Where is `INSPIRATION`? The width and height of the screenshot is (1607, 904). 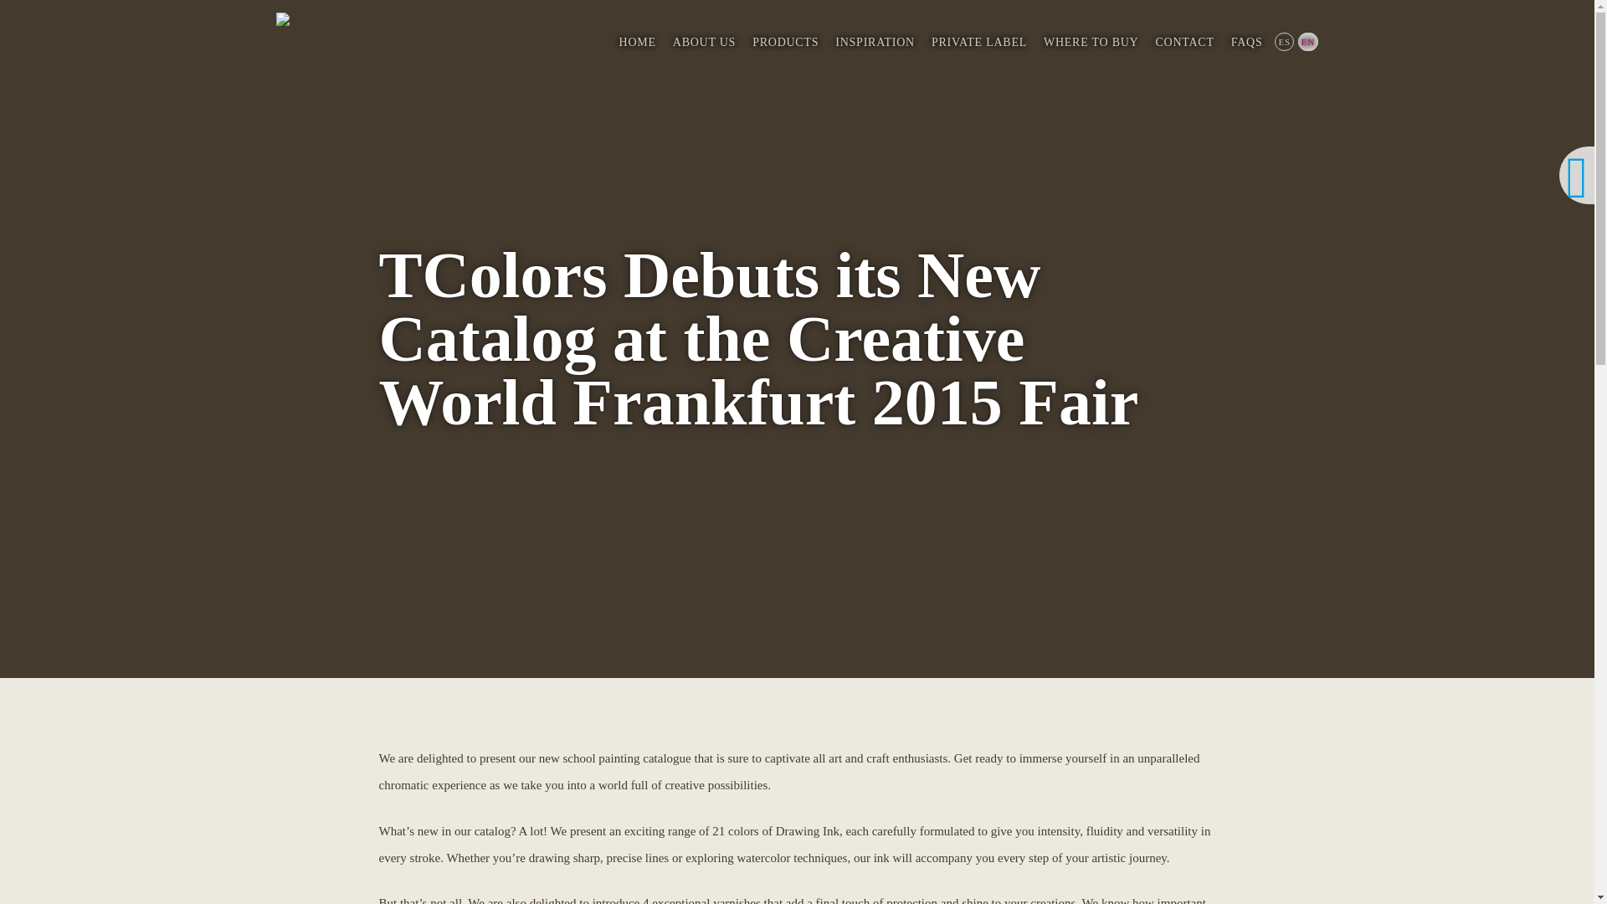
INSPIRATION is located at coordinates (875, 42).